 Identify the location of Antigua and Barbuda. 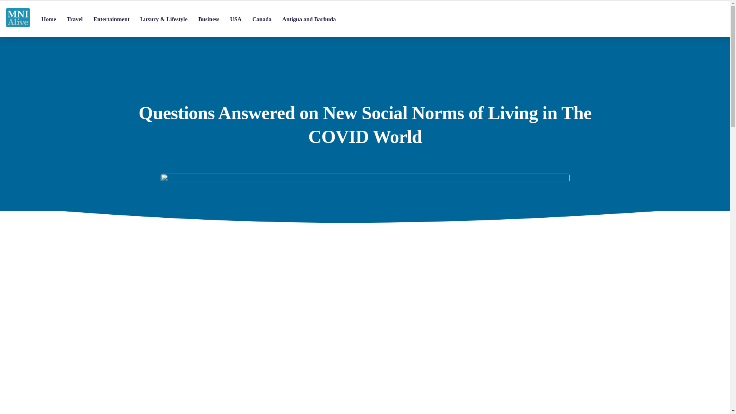
(309, 19).